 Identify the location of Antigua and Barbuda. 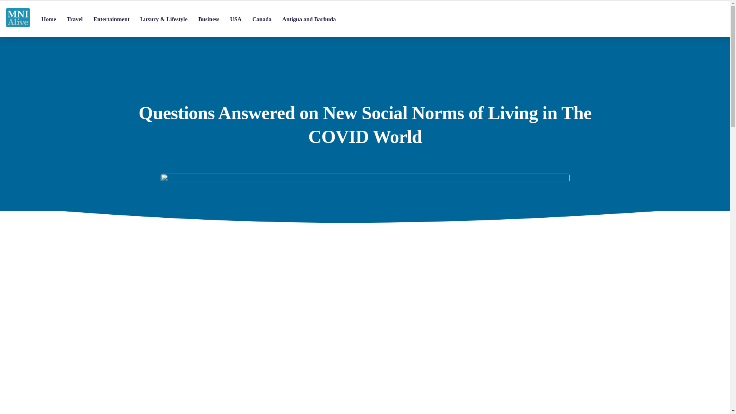
(309, 19).